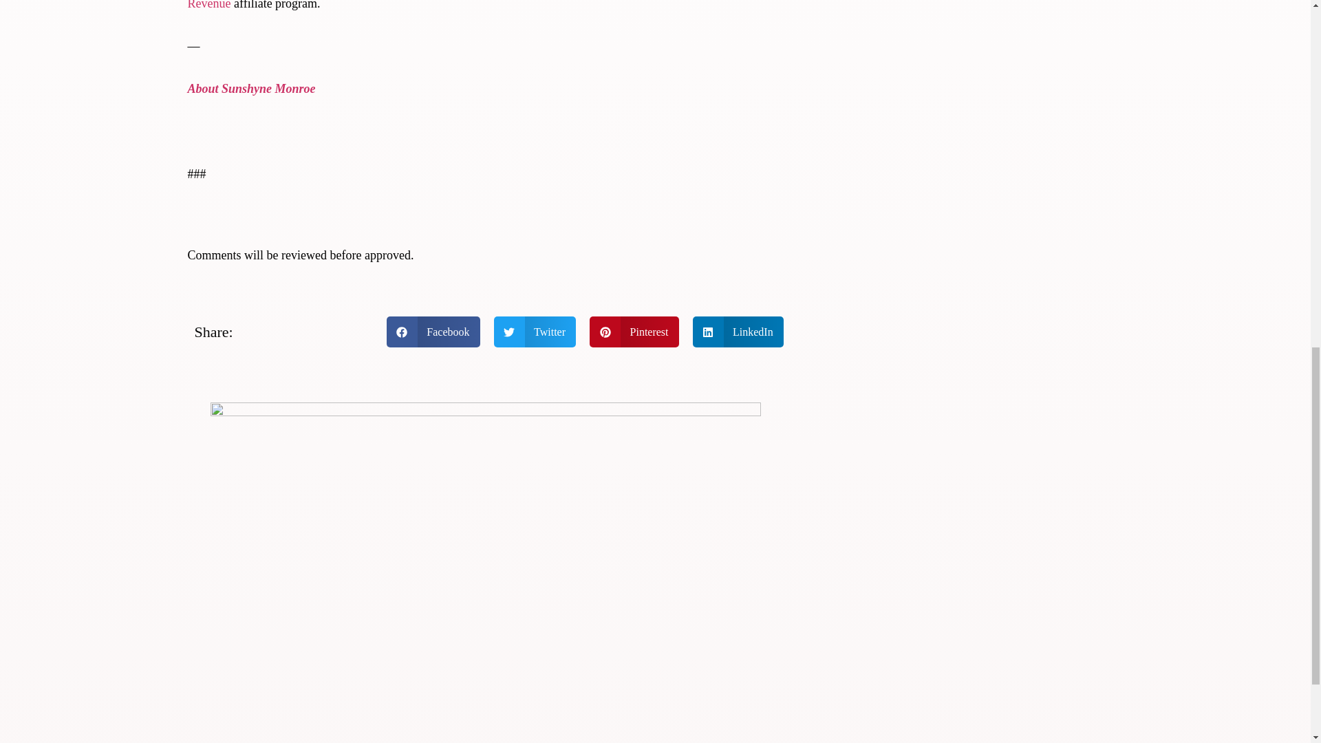 The height and width of the screenshot is (743, 1321). Describe the element at coordinates (251, 88) in the screenshot. I see `About Sunshyne Monroe` at that location.